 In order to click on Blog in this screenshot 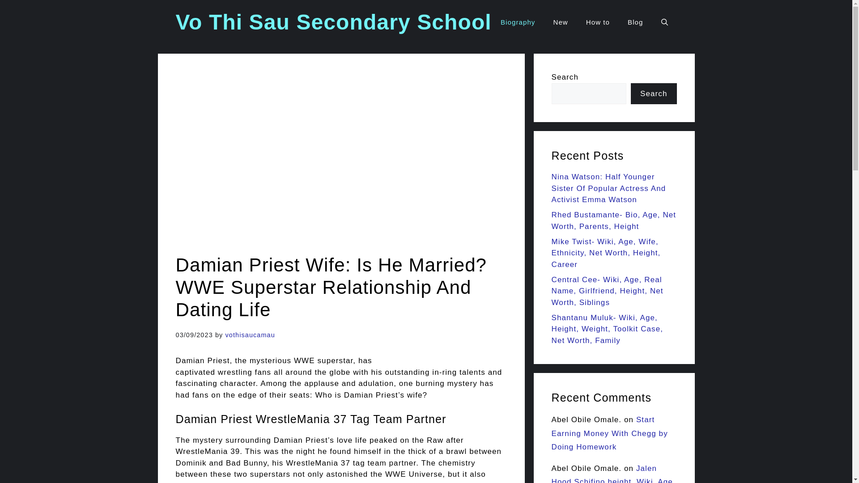, I will do `click(635, 22)`.